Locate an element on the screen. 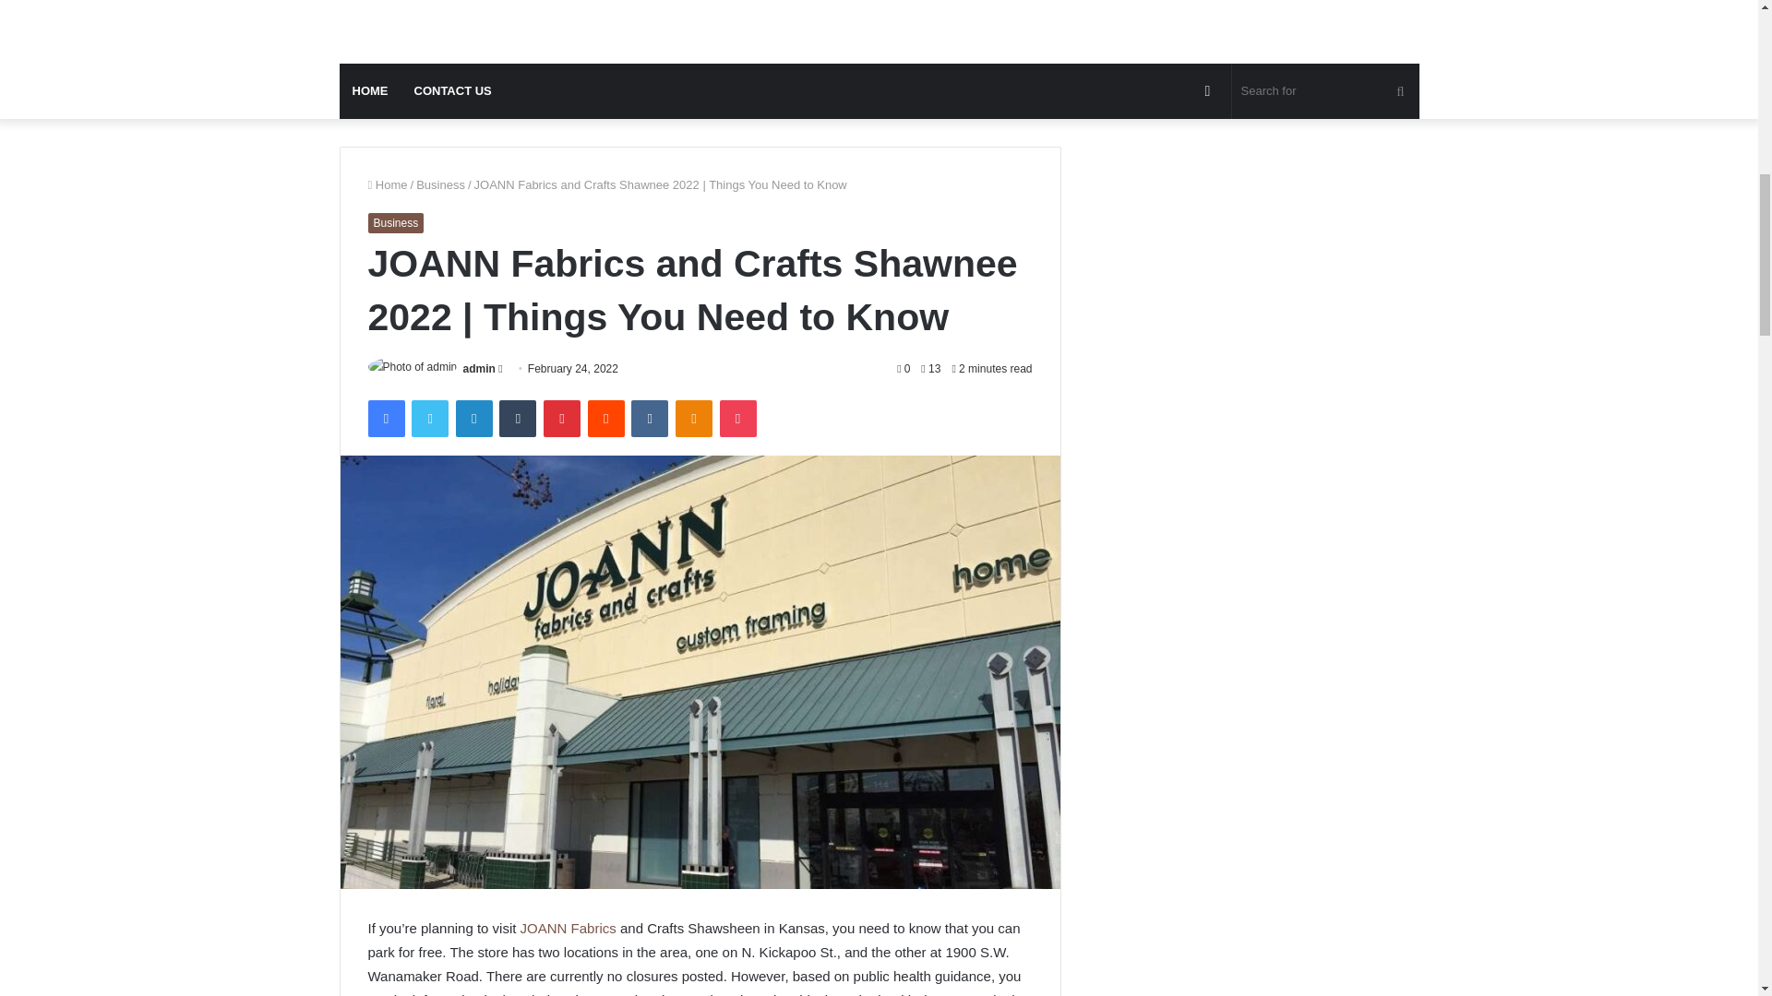  Pinterest is located at coordinates (562, 419).